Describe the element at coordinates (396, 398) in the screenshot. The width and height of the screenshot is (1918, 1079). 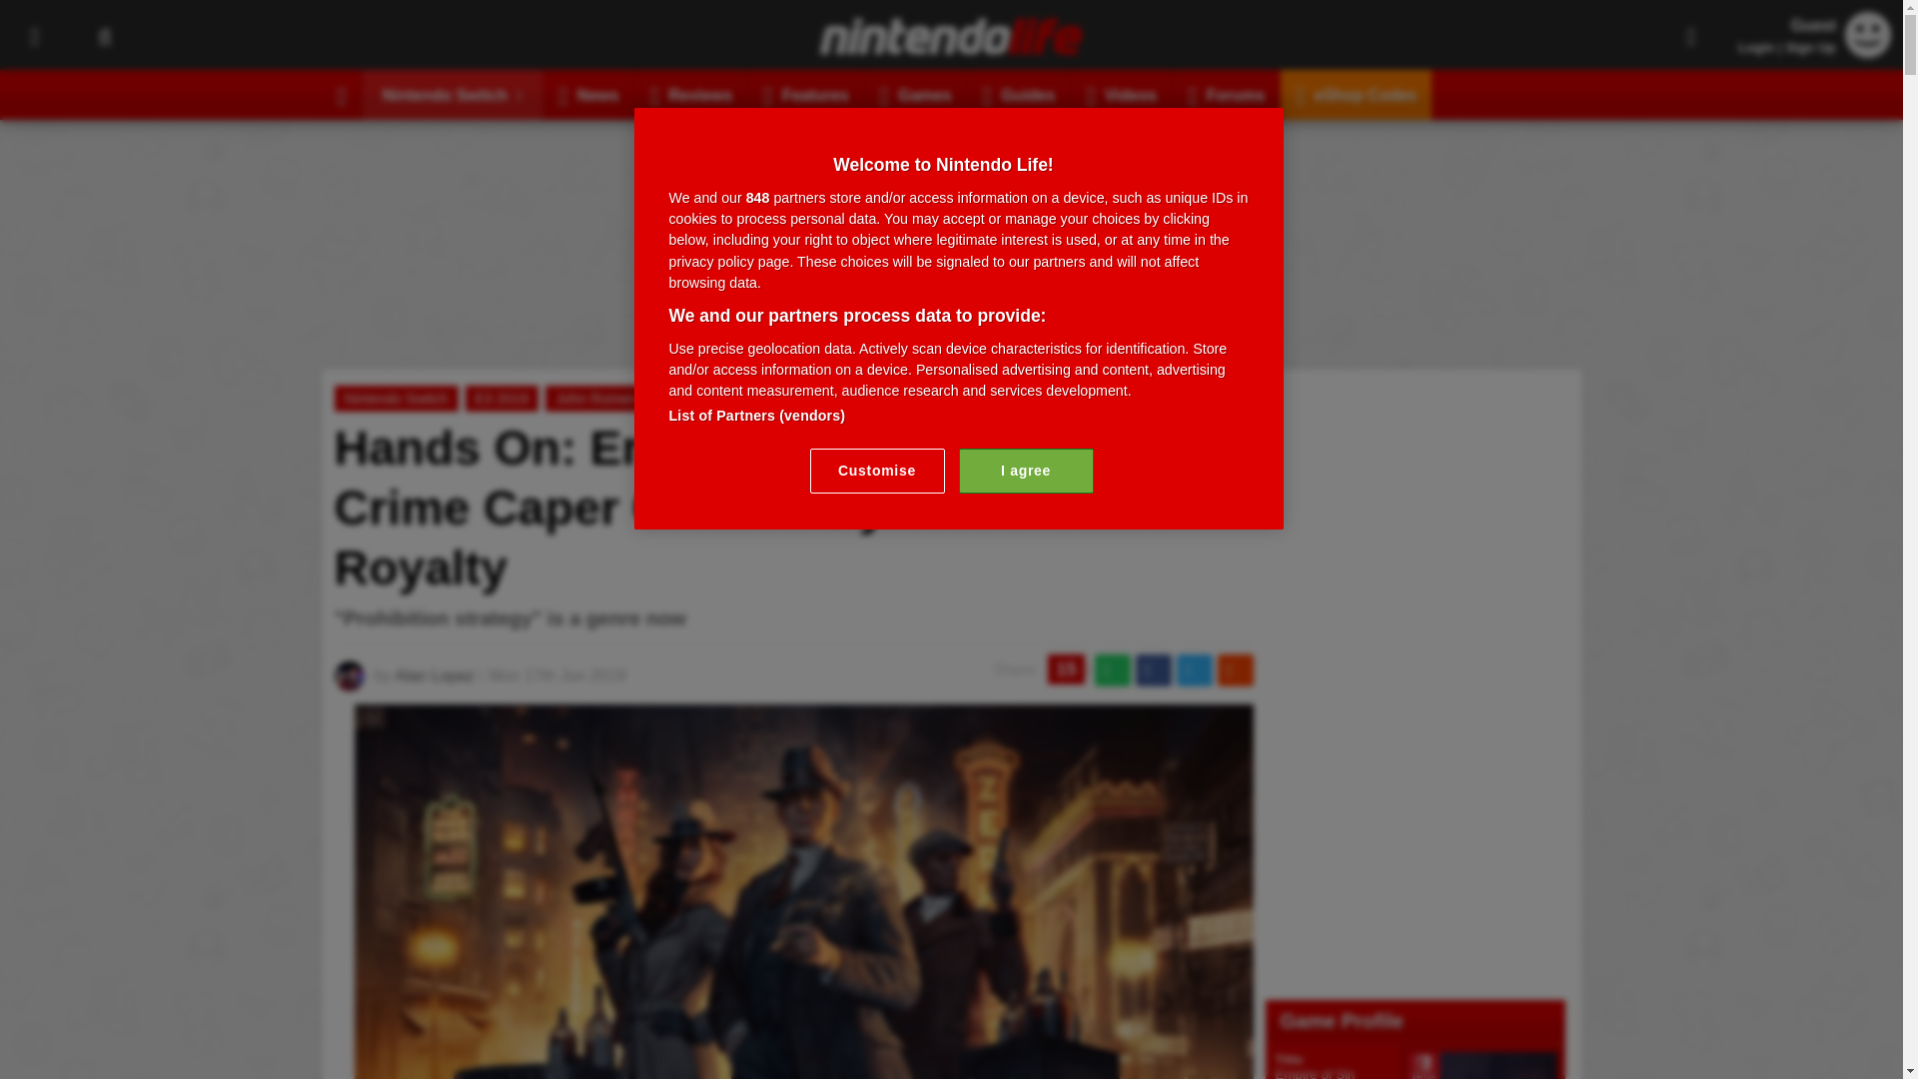
I see `Nintendo Switch` at that location.